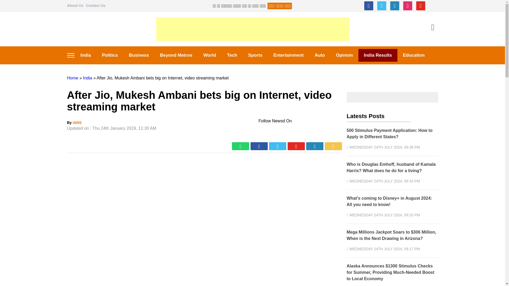 The height and width of the screenshot is (286, 509). What do you see at coordinates (320, 55) in the screenshot?
I see `Auto` at bounding box center [320, 55].